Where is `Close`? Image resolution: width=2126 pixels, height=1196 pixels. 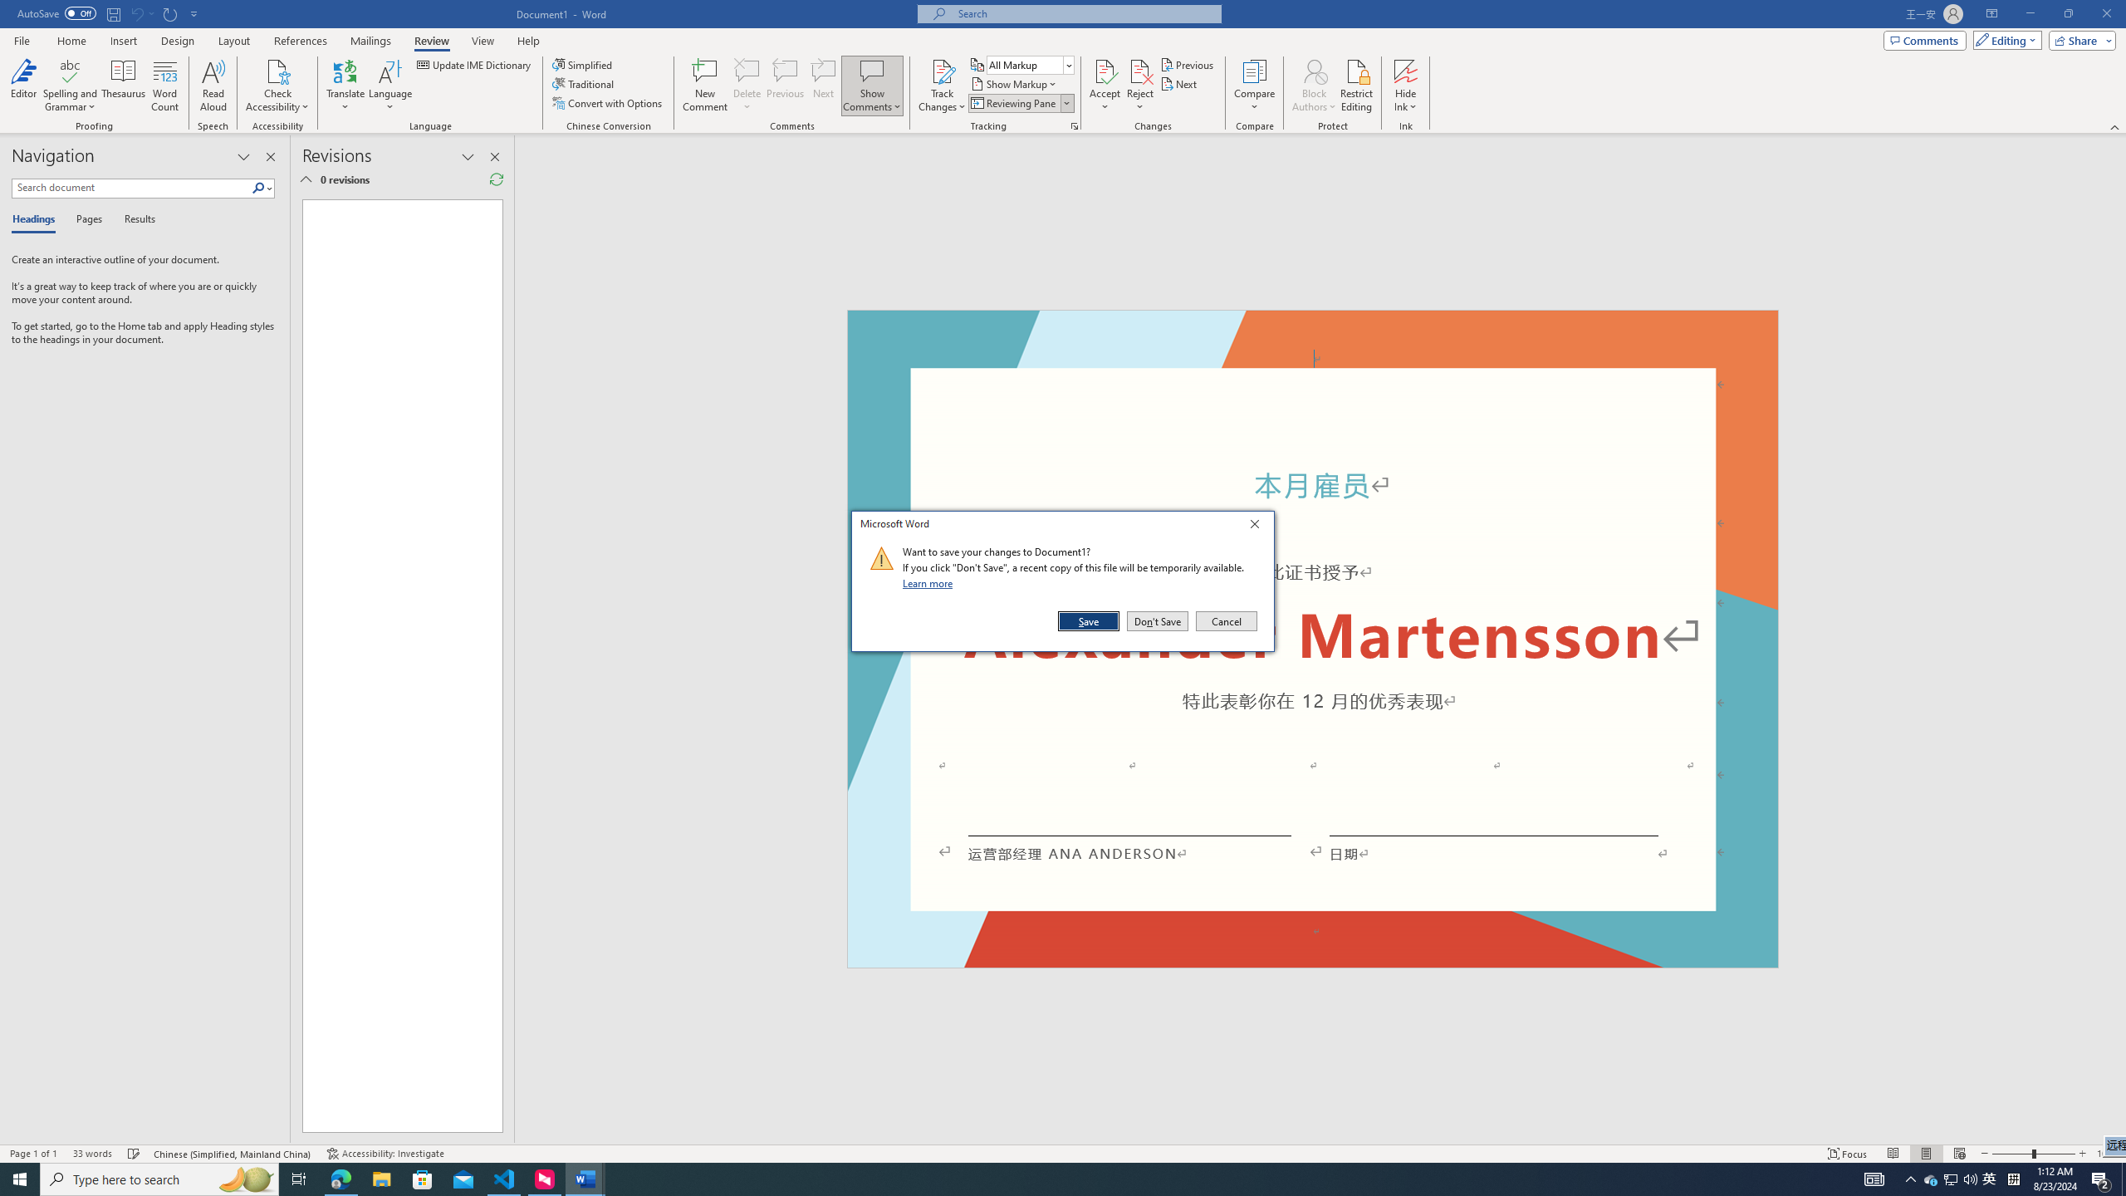
Close is located at coordinates (1259, 527).